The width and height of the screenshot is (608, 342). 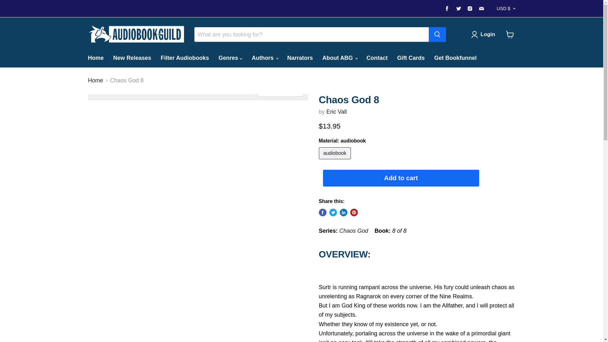 I want to click on Find us on Facebook, so click(x=447, y=8).